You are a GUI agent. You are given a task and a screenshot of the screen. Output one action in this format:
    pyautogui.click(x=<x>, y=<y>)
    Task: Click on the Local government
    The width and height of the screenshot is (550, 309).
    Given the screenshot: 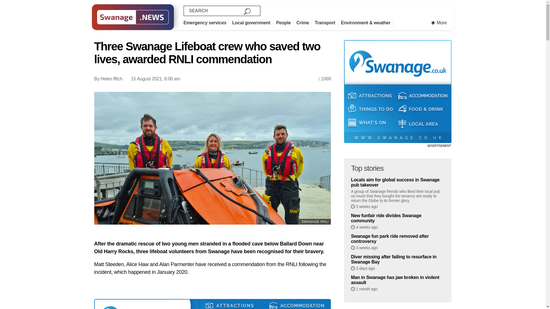 What is the action you would take?
    pyautogui.click(x=253, y=23)
    